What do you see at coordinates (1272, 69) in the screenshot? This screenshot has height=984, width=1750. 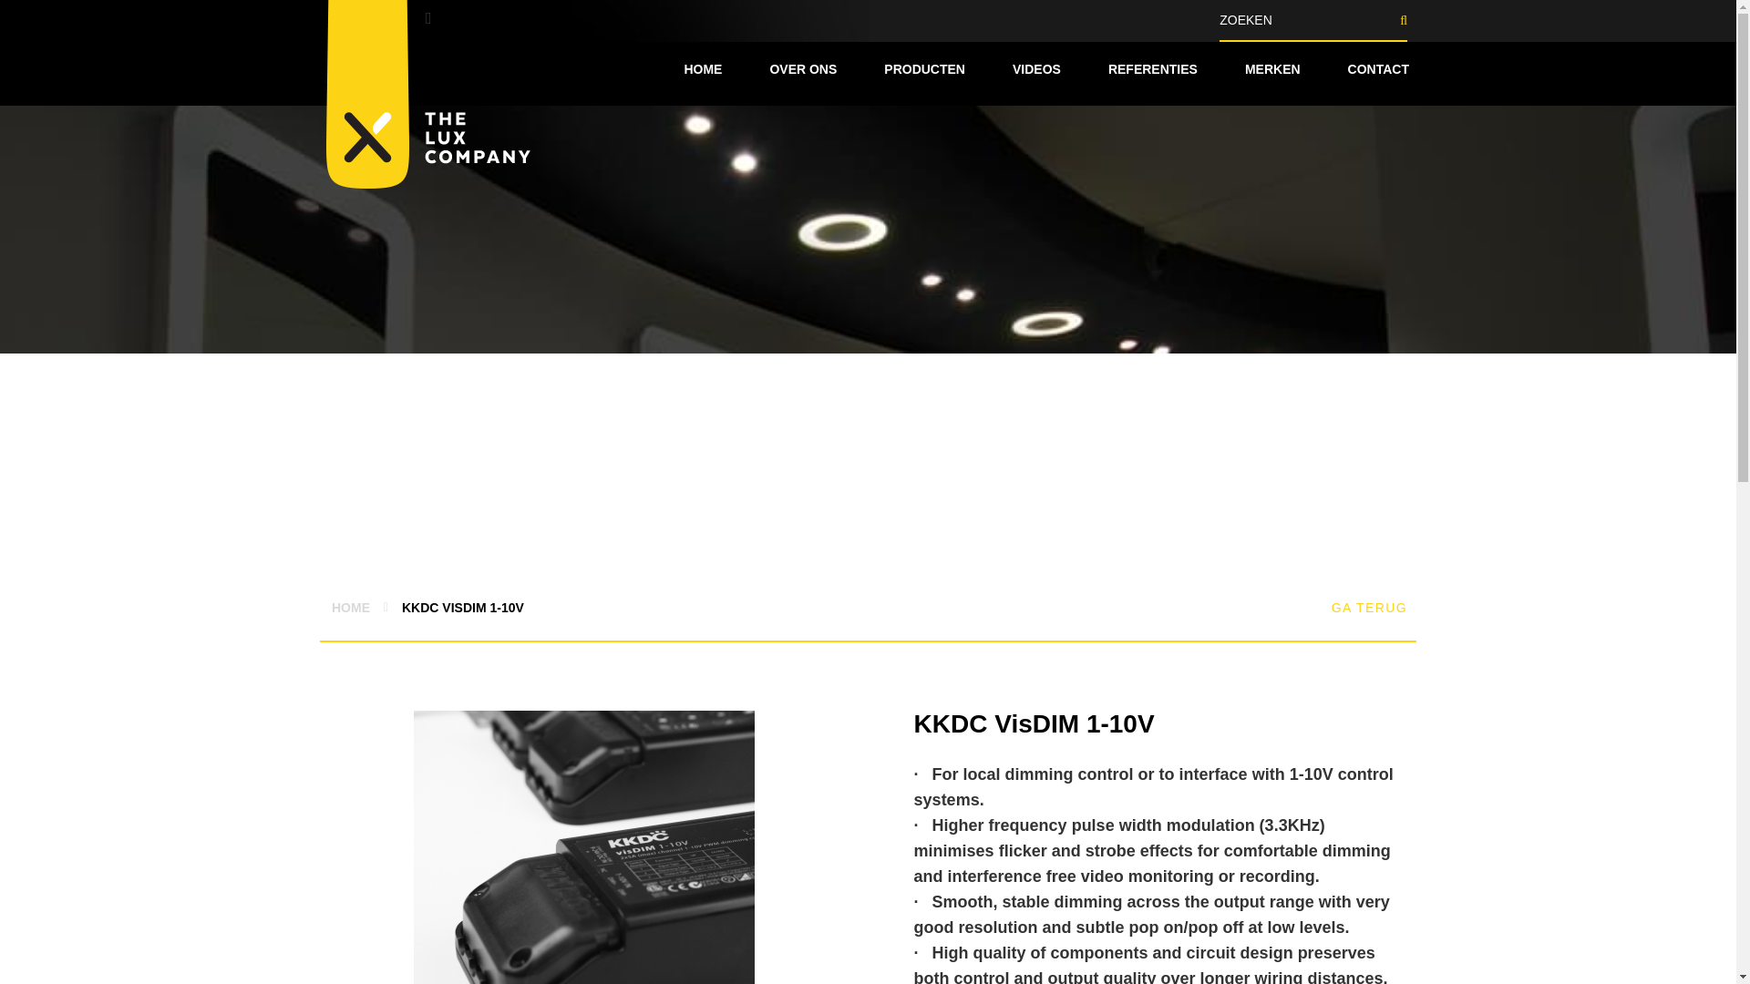 I see `MERKEN` at bounding box center [1272, 69].